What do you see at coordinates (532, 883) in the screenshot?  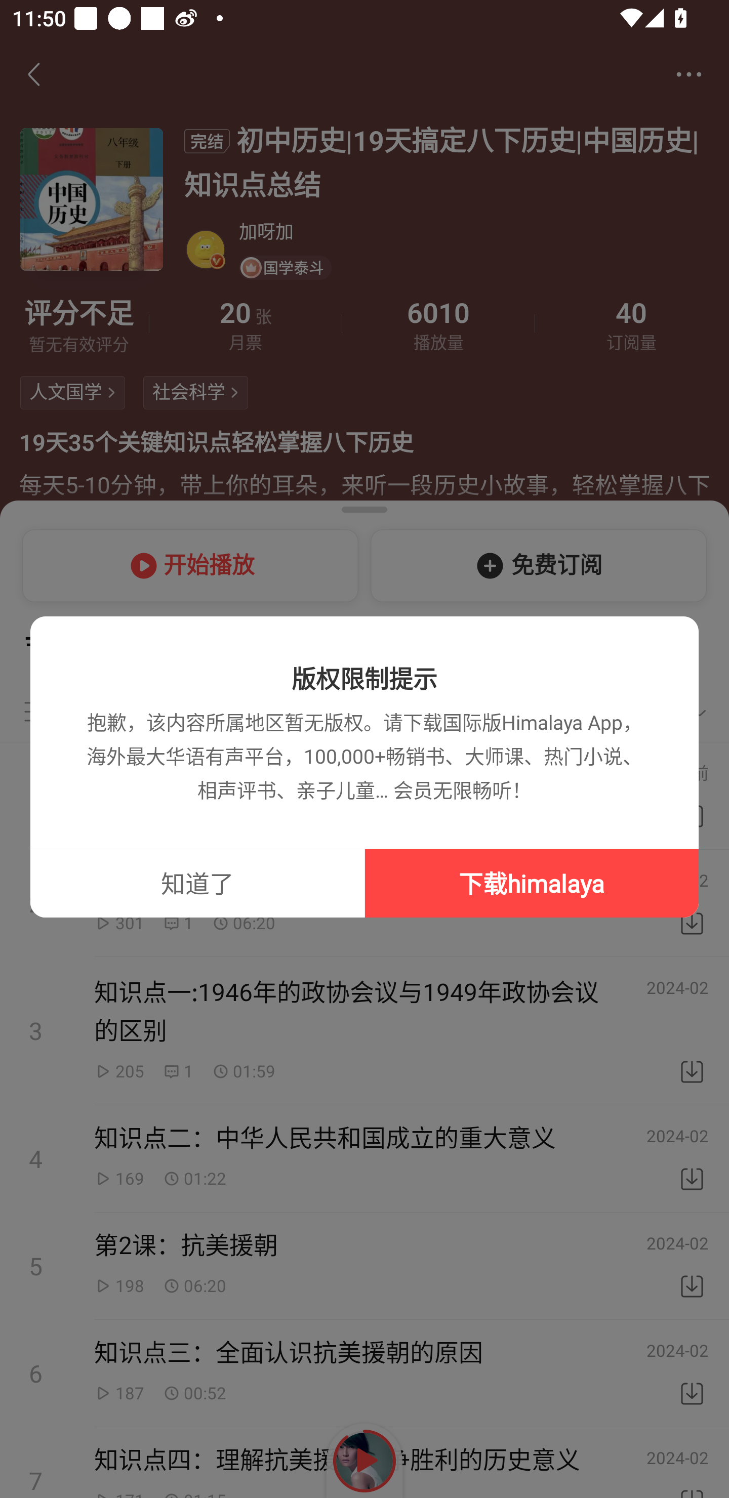 I see `下载himalaya` at bounding box center [532, 883].